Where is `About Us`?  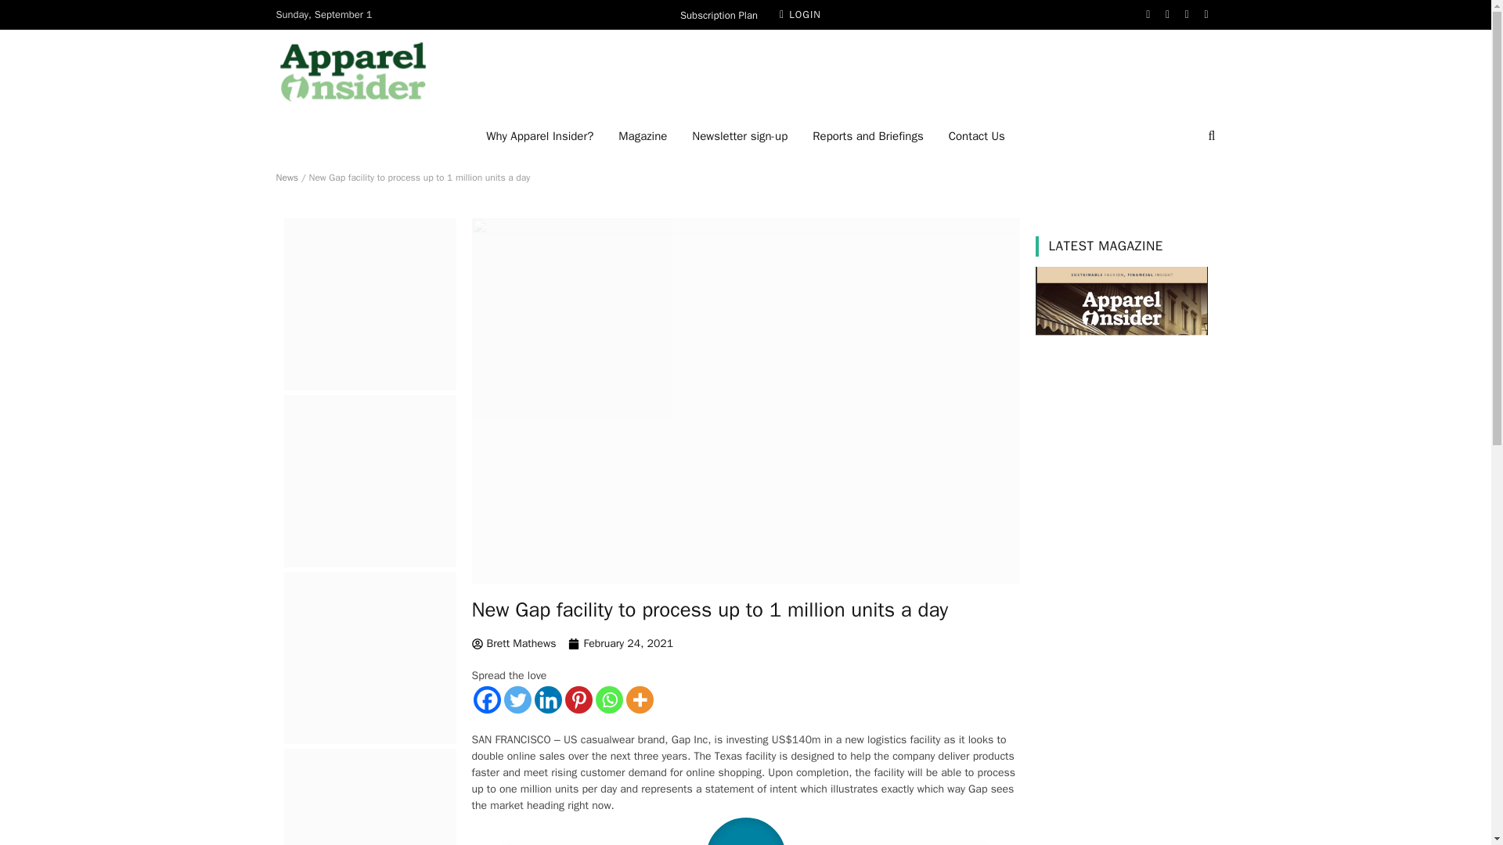 About Us is located at coordinates (539, 135).